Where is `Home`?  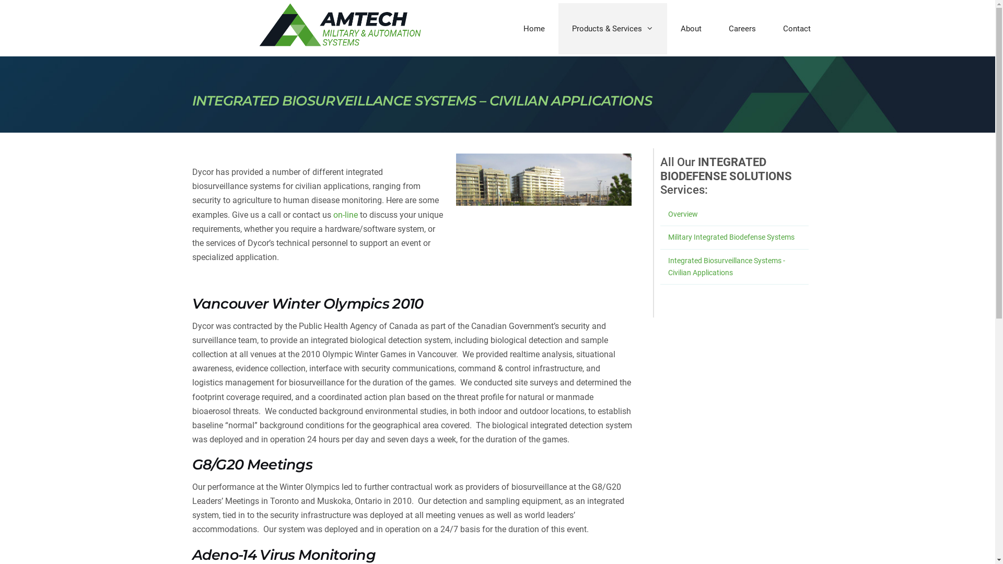
Home is located at coordinates (534, 29).